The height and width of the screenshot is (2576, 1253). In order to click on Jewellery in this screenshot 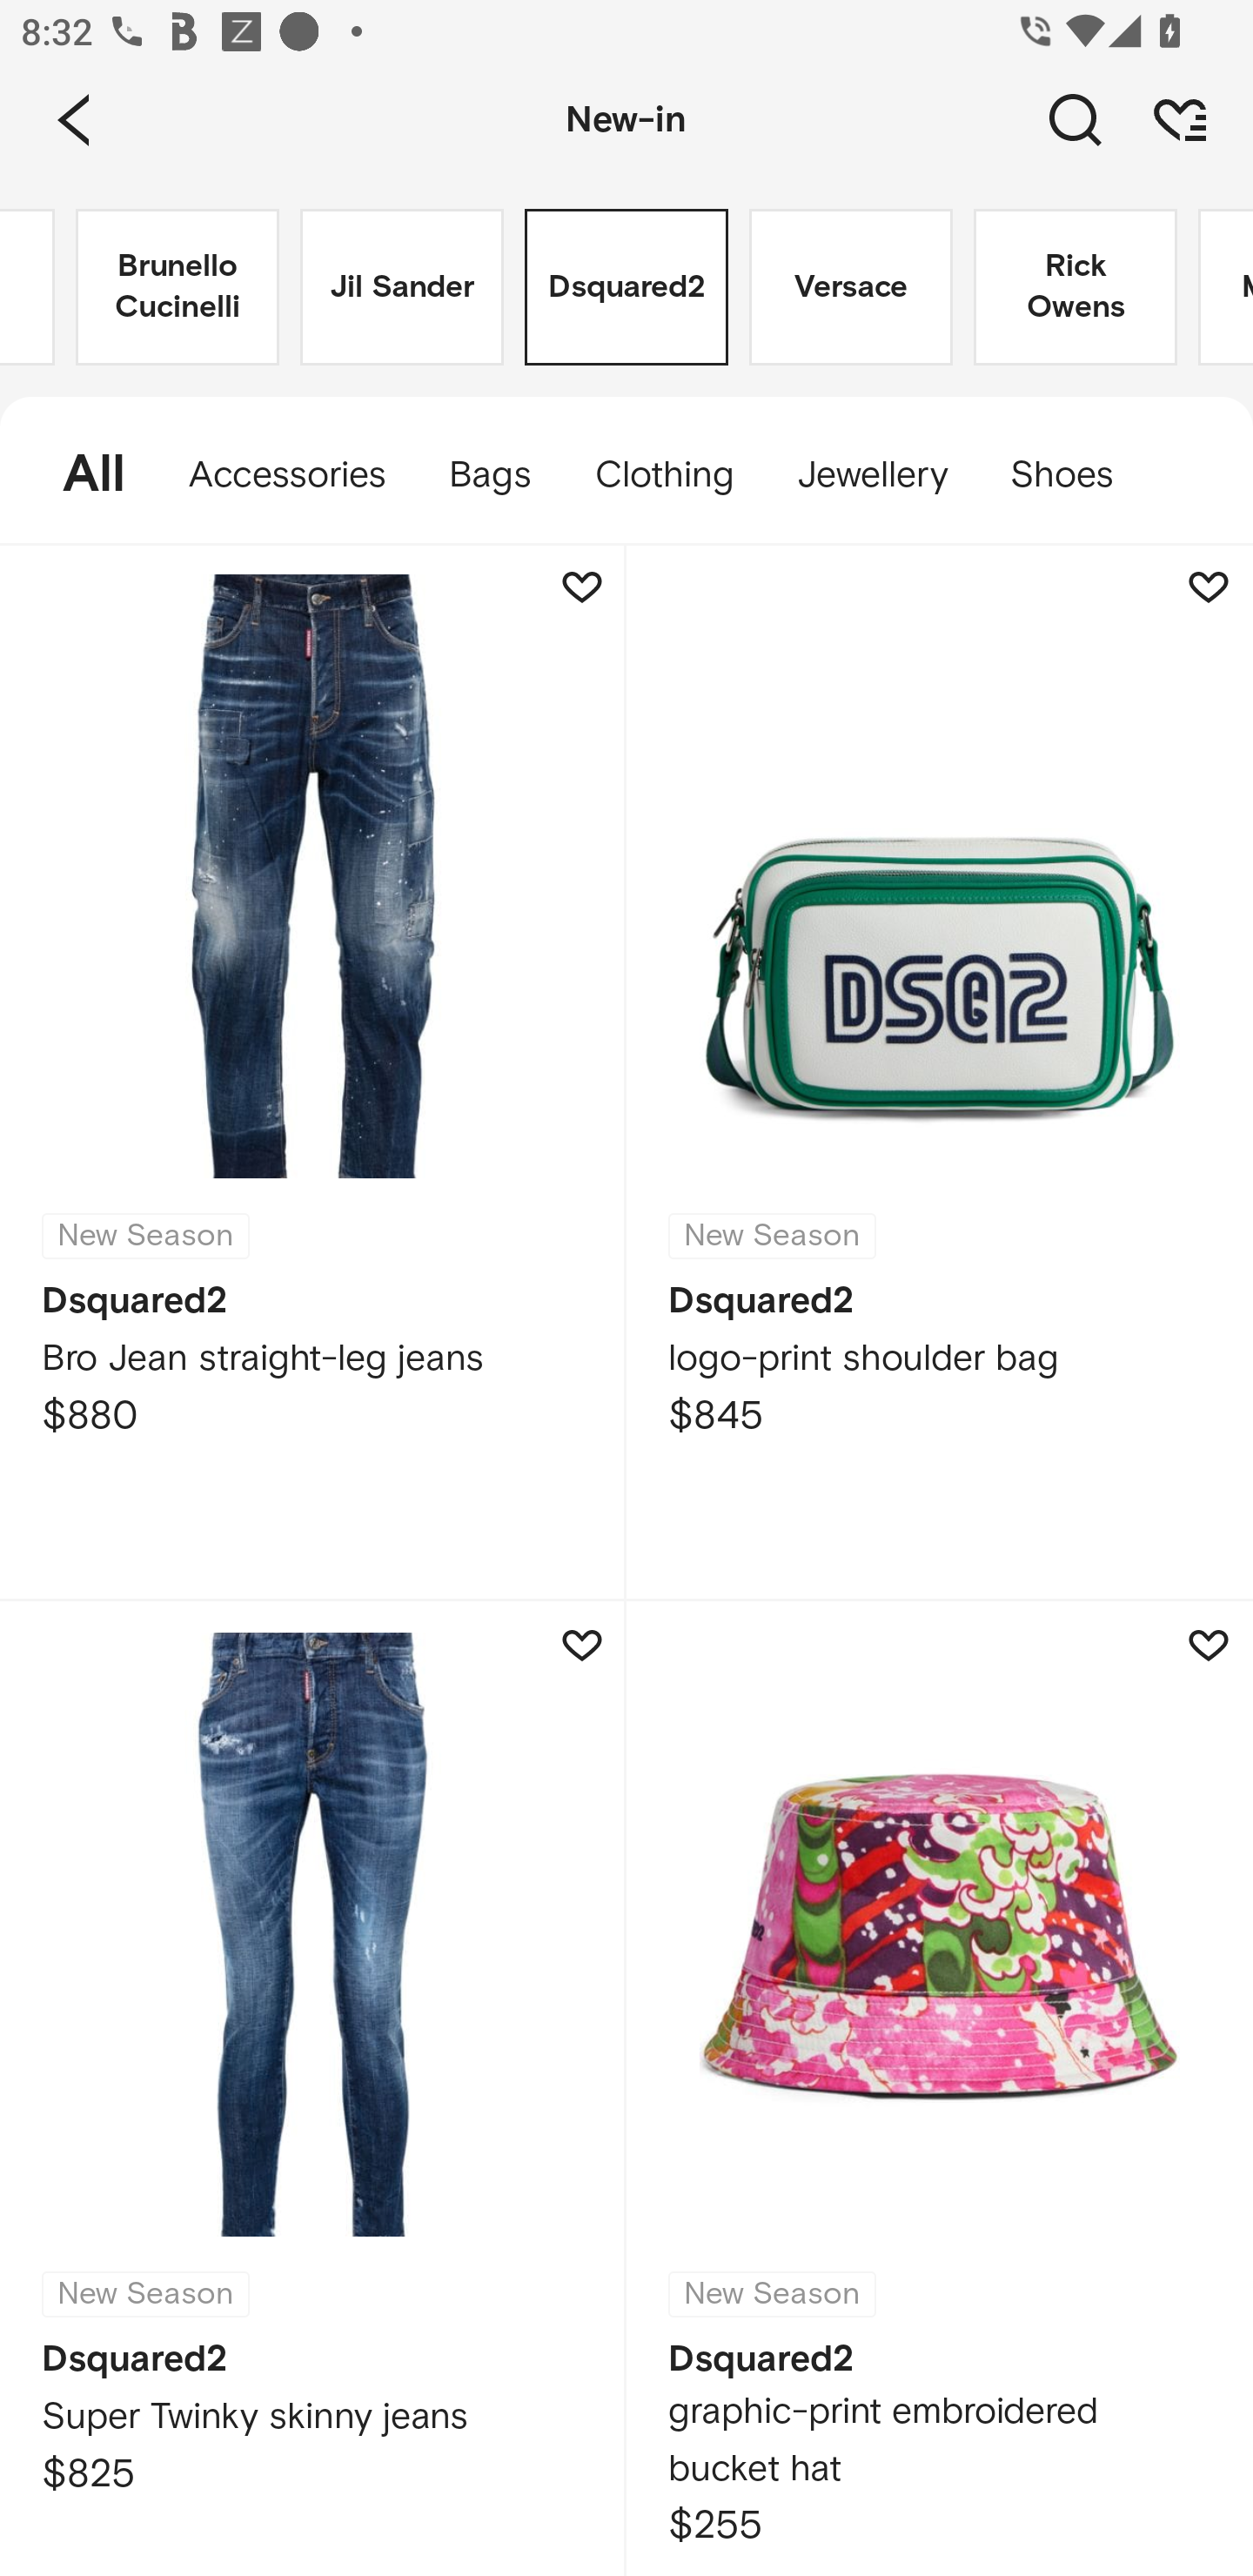, I will do `click(871, 475)`.